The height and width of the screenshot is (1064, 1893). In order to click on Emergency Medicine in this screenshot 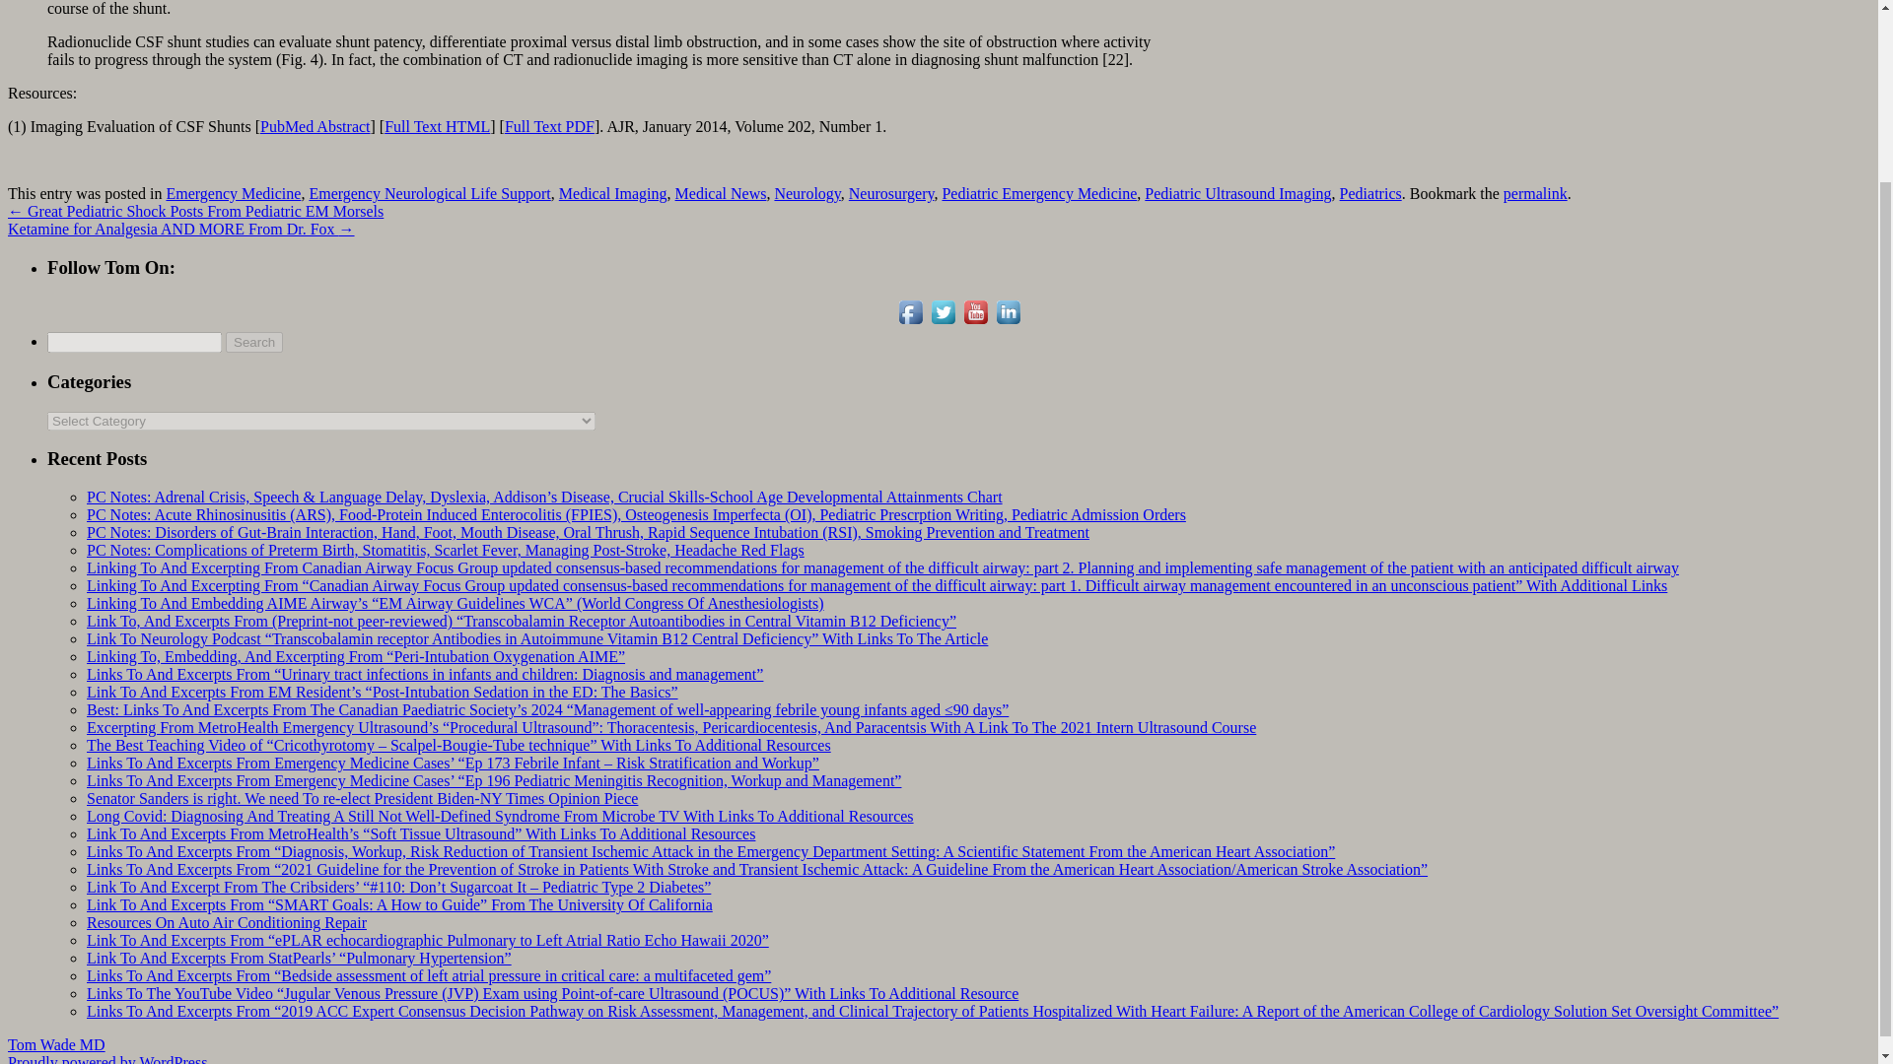, I will do `click(233, 193)`.